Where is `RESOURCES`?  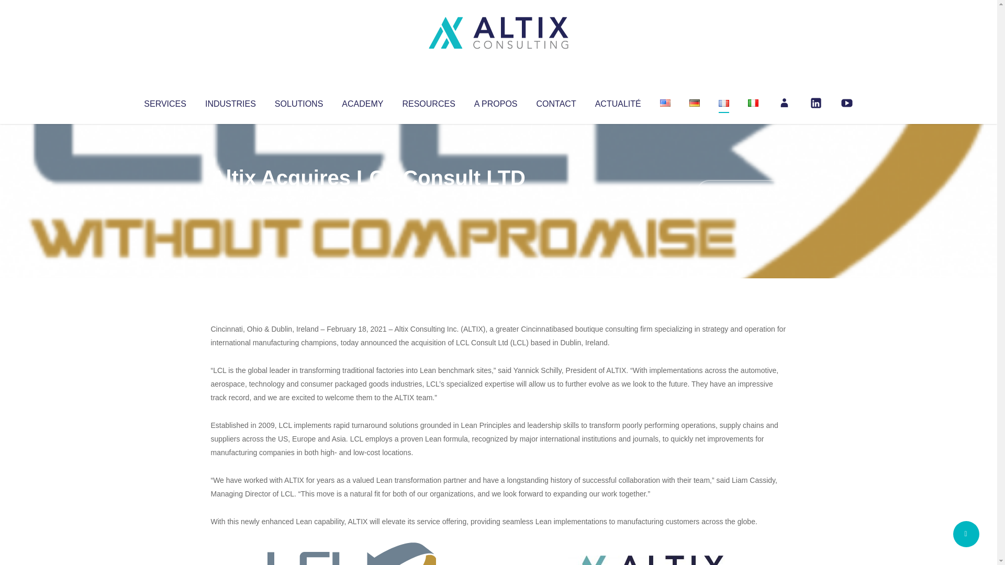
RESOURCES is located at coordinates (428, 101).